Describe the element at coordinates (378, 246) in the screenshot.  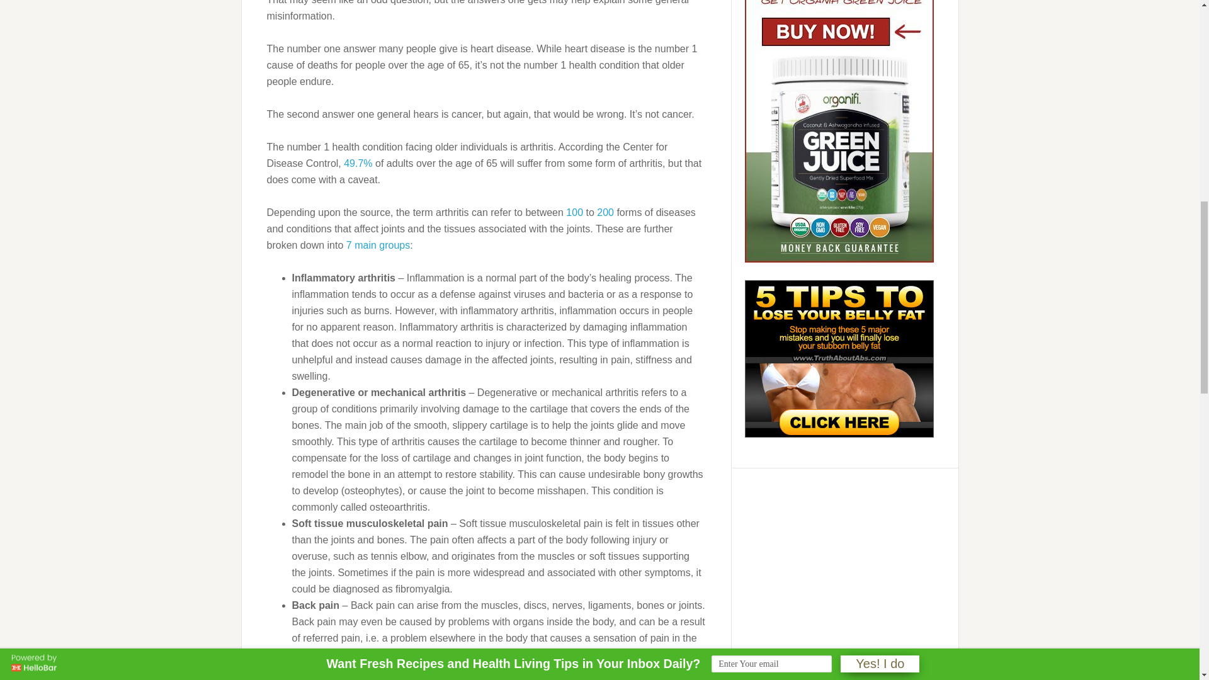
I see `7 main groups` at that location.